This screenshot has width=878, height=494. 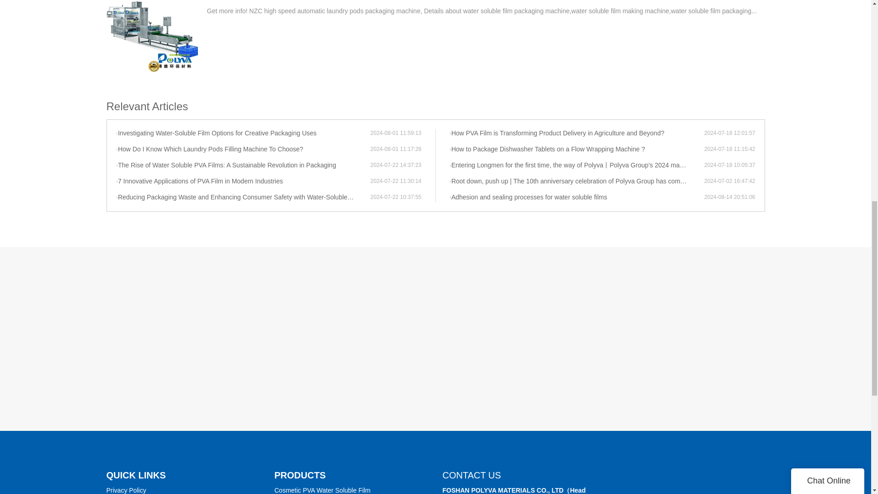 I want to click on 7 Innovative Applications of PVA Film in Modern Industries, so click(x=243, y=181).